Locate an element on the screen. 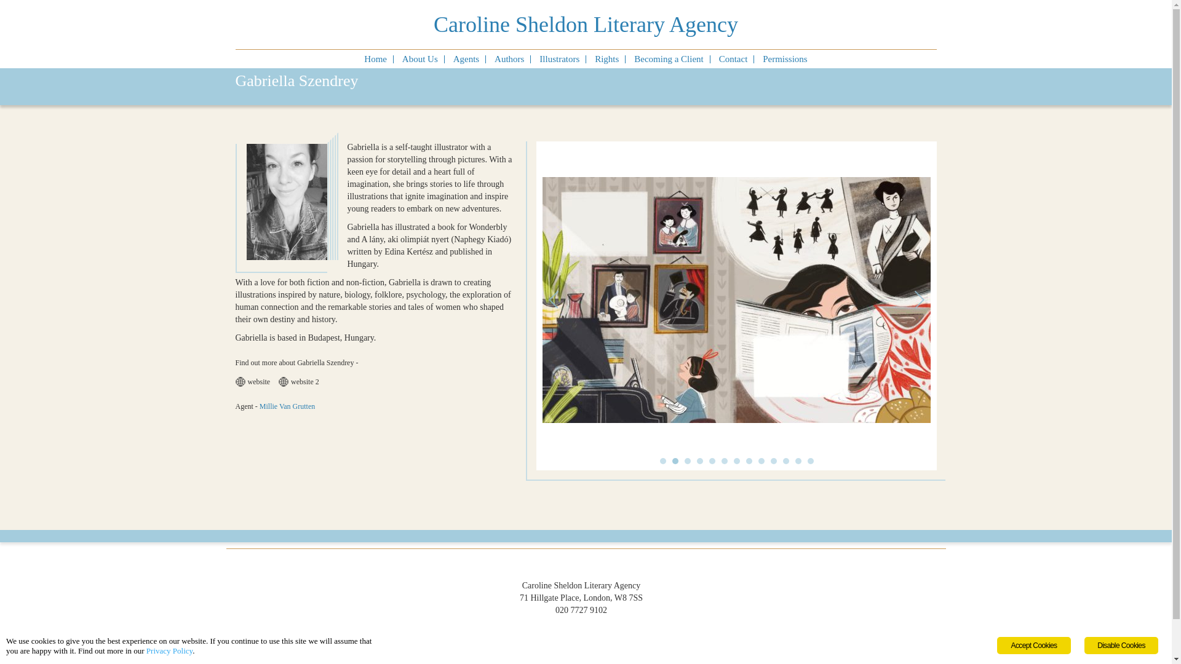 This screenshot has width=1181, height=664. Home is located at coordinates (375, 58).